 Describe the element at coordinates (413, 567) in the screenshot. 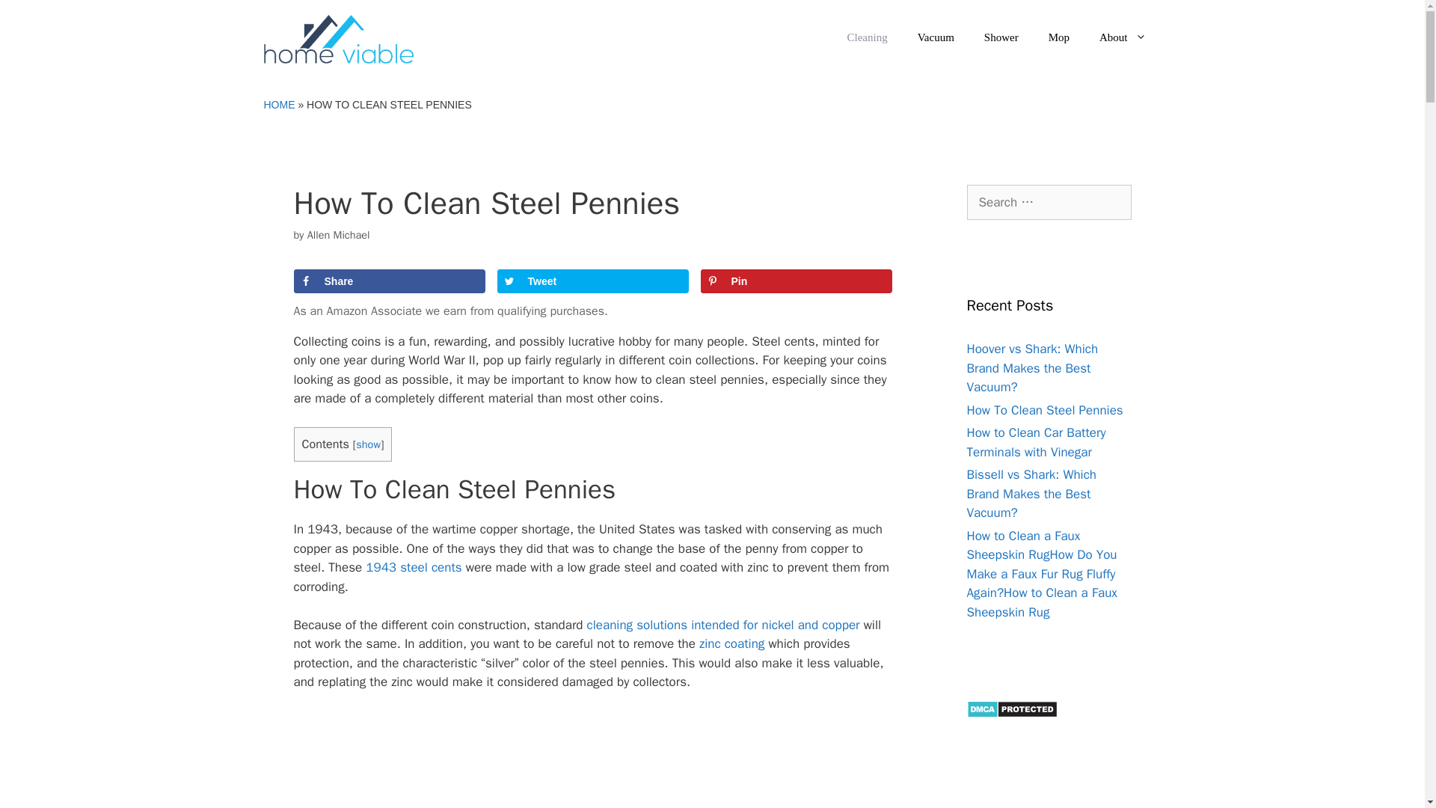

I see `1943 steel cents` at that location.